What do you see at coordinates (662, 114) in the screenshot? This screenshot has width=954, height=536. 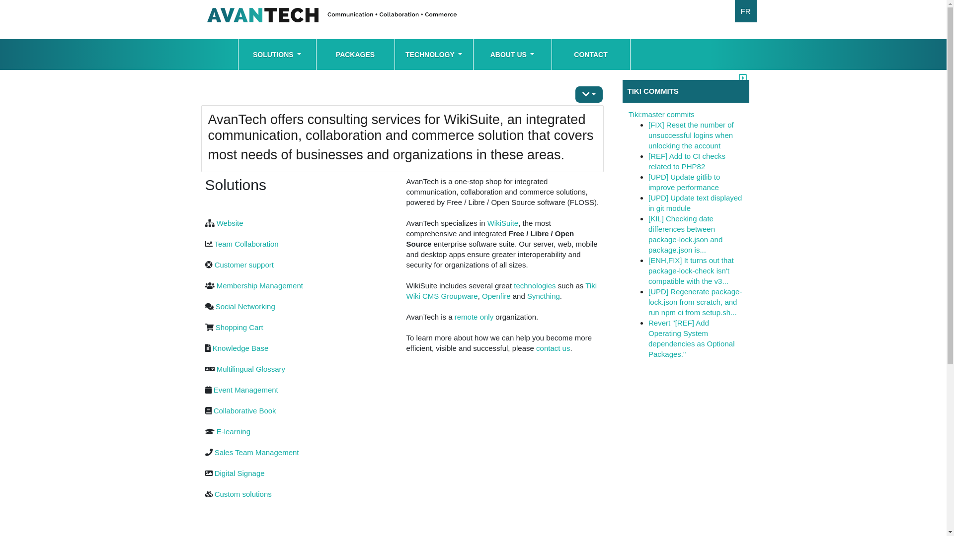 I see `Tiki:master commits` at bounding box center [662, 114].